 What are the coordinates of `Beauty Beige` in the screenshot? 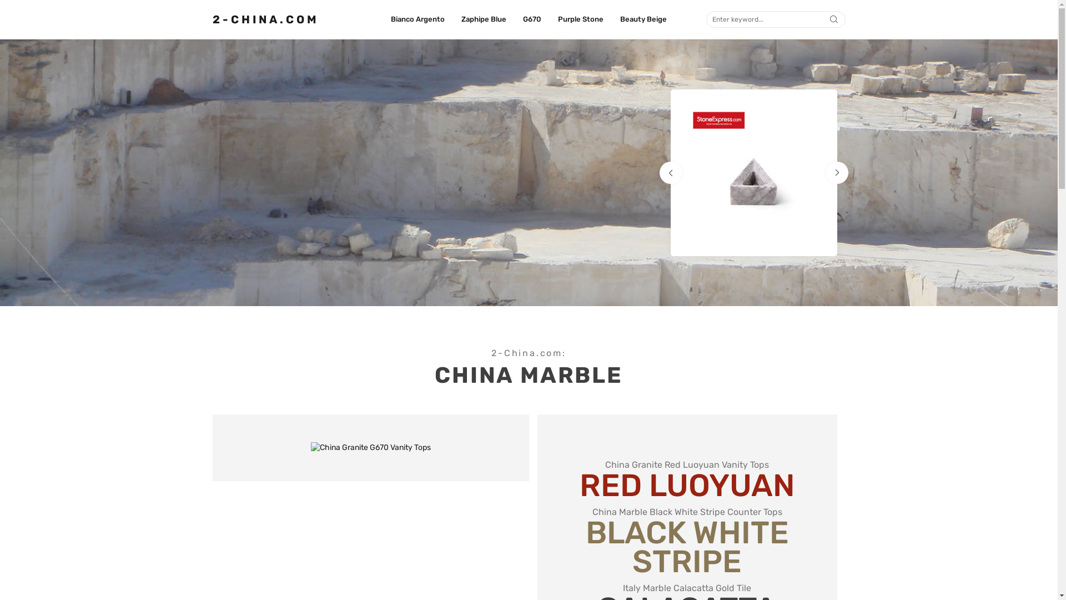 It's located at (643, 19).